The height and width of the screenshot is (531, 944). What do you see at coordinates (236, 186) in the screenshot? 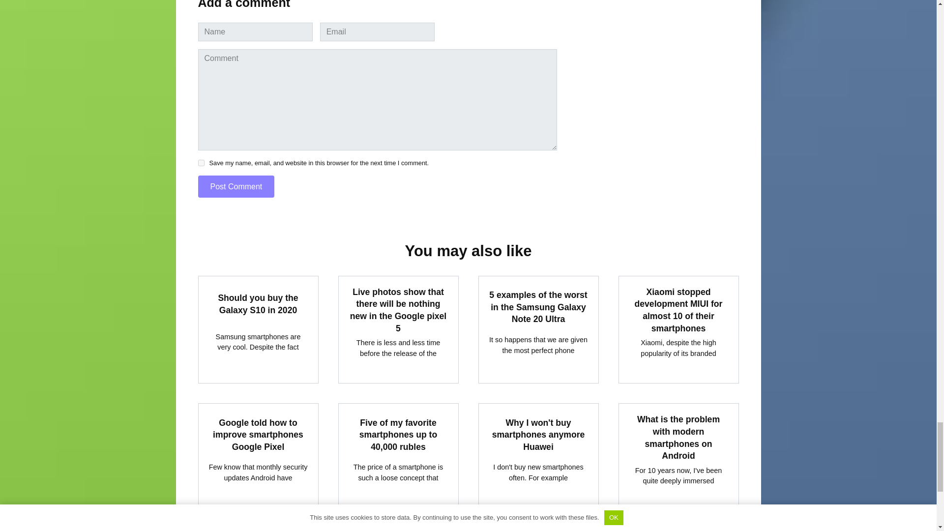
I see `Post Comment` at bounding box center [236, 186].